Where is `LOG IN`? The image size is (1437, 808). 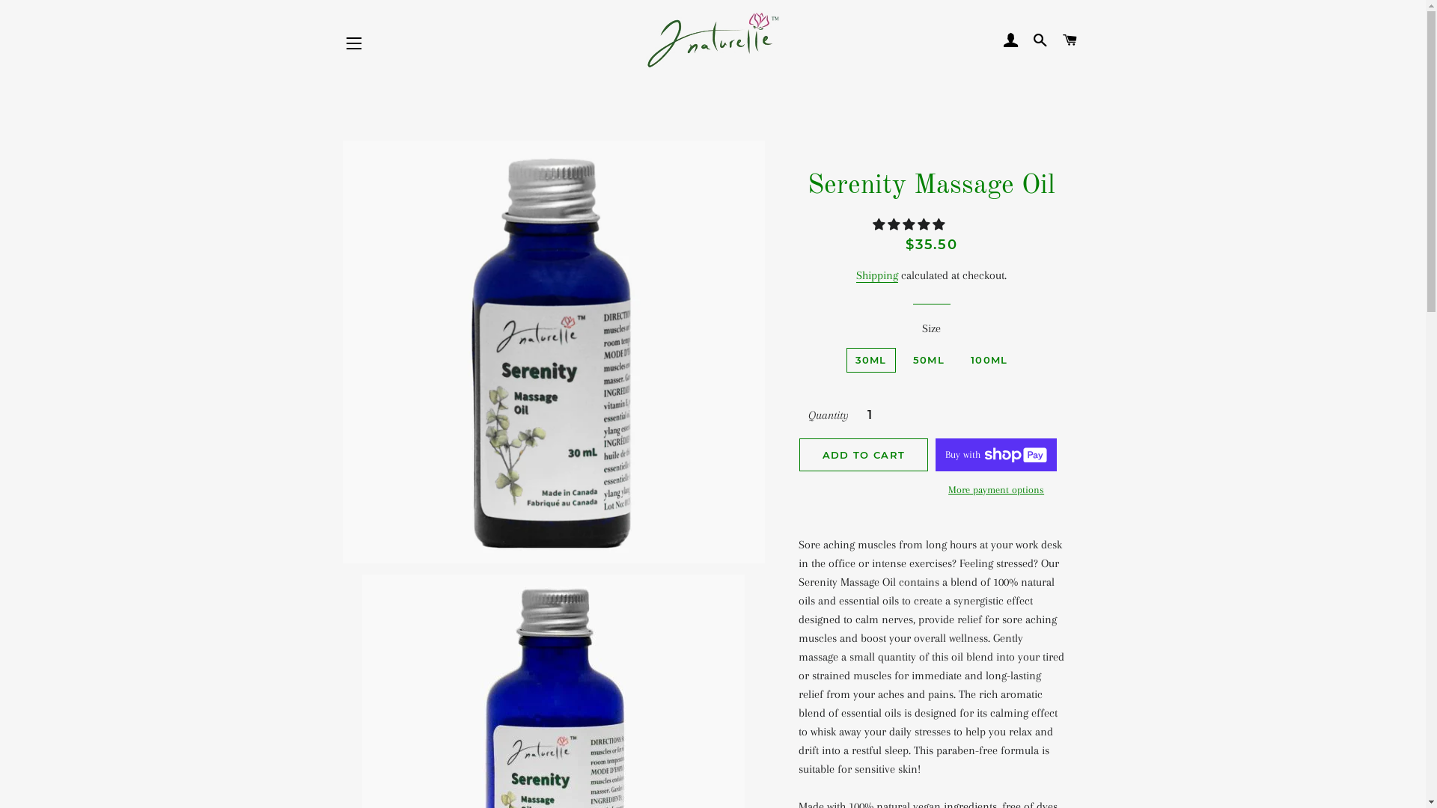 LOG IN is located at coordinates (1010, 40).